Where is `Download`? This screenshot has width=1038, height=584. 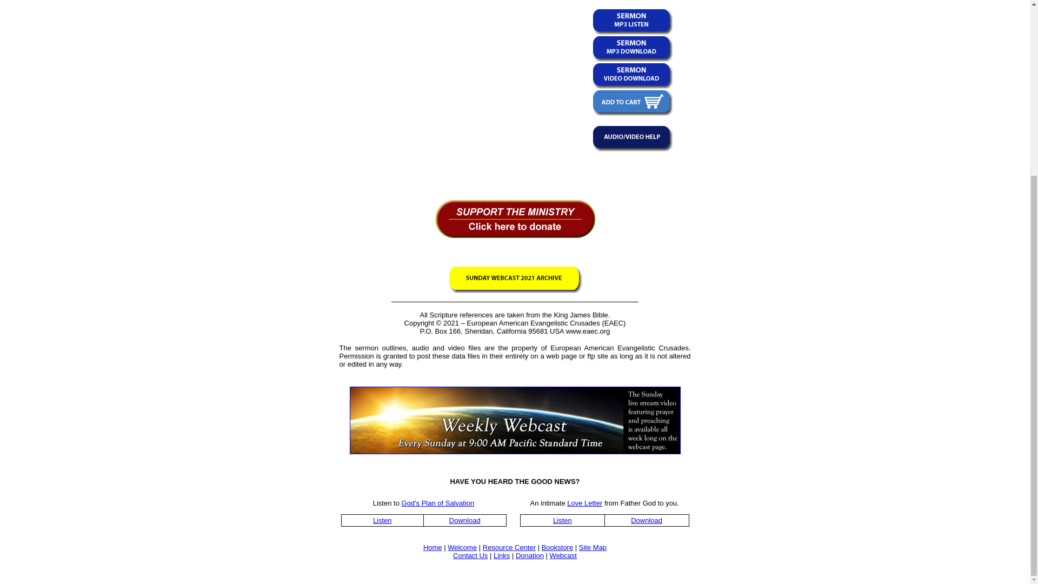 Download is located at coordinates (647, 520).